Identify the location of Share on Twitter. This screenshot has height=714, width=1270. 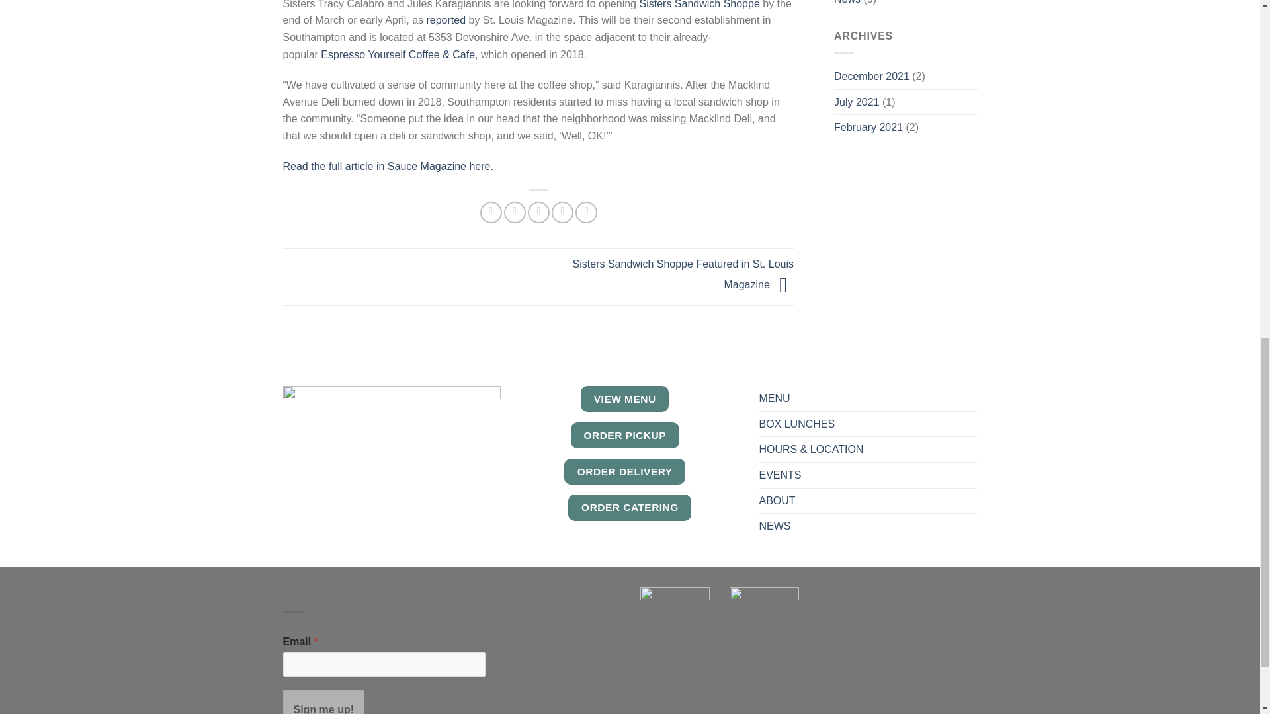
(515, 212).